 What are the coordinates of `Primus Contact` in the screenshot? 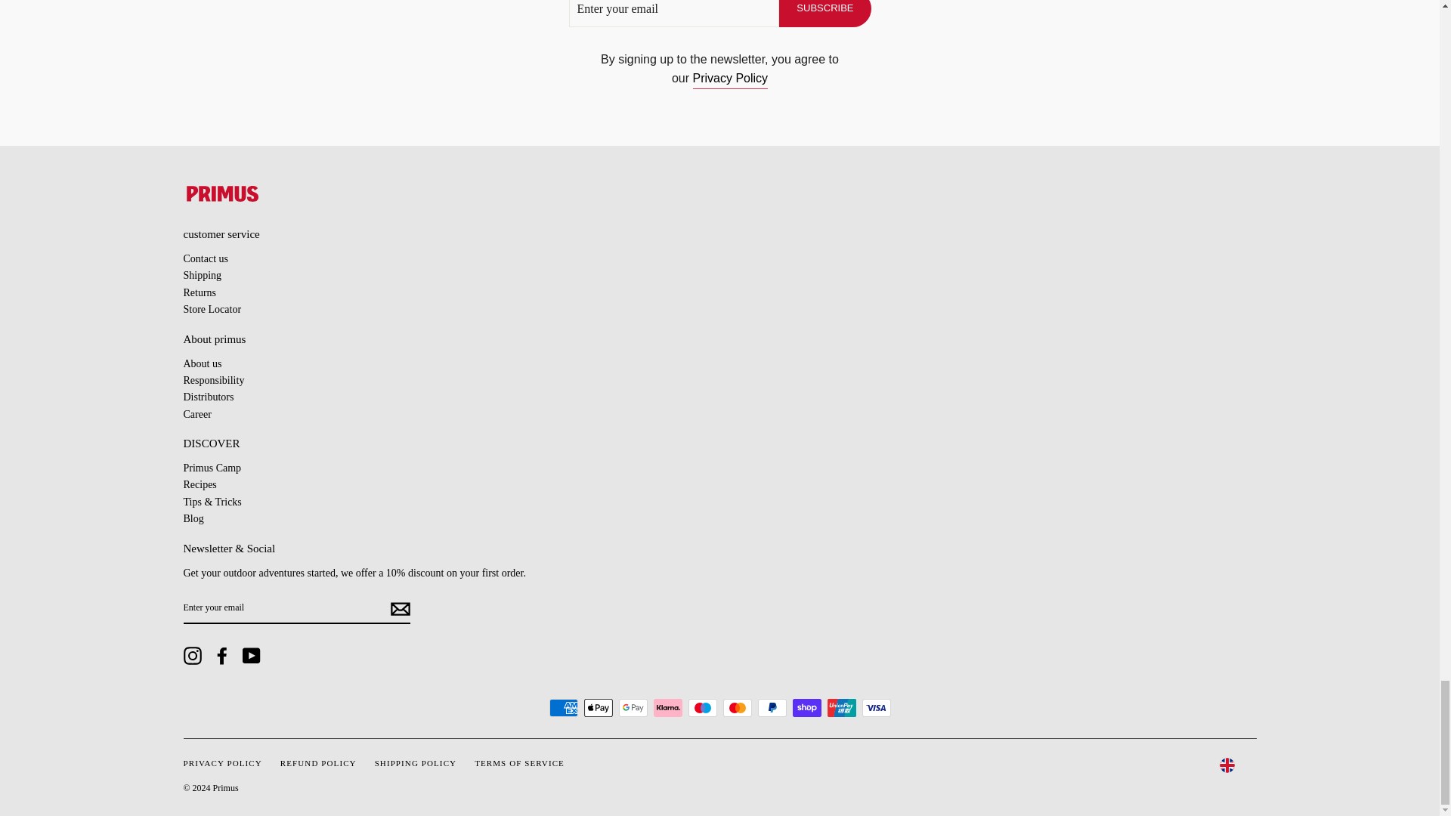 It's located at (205, 266).